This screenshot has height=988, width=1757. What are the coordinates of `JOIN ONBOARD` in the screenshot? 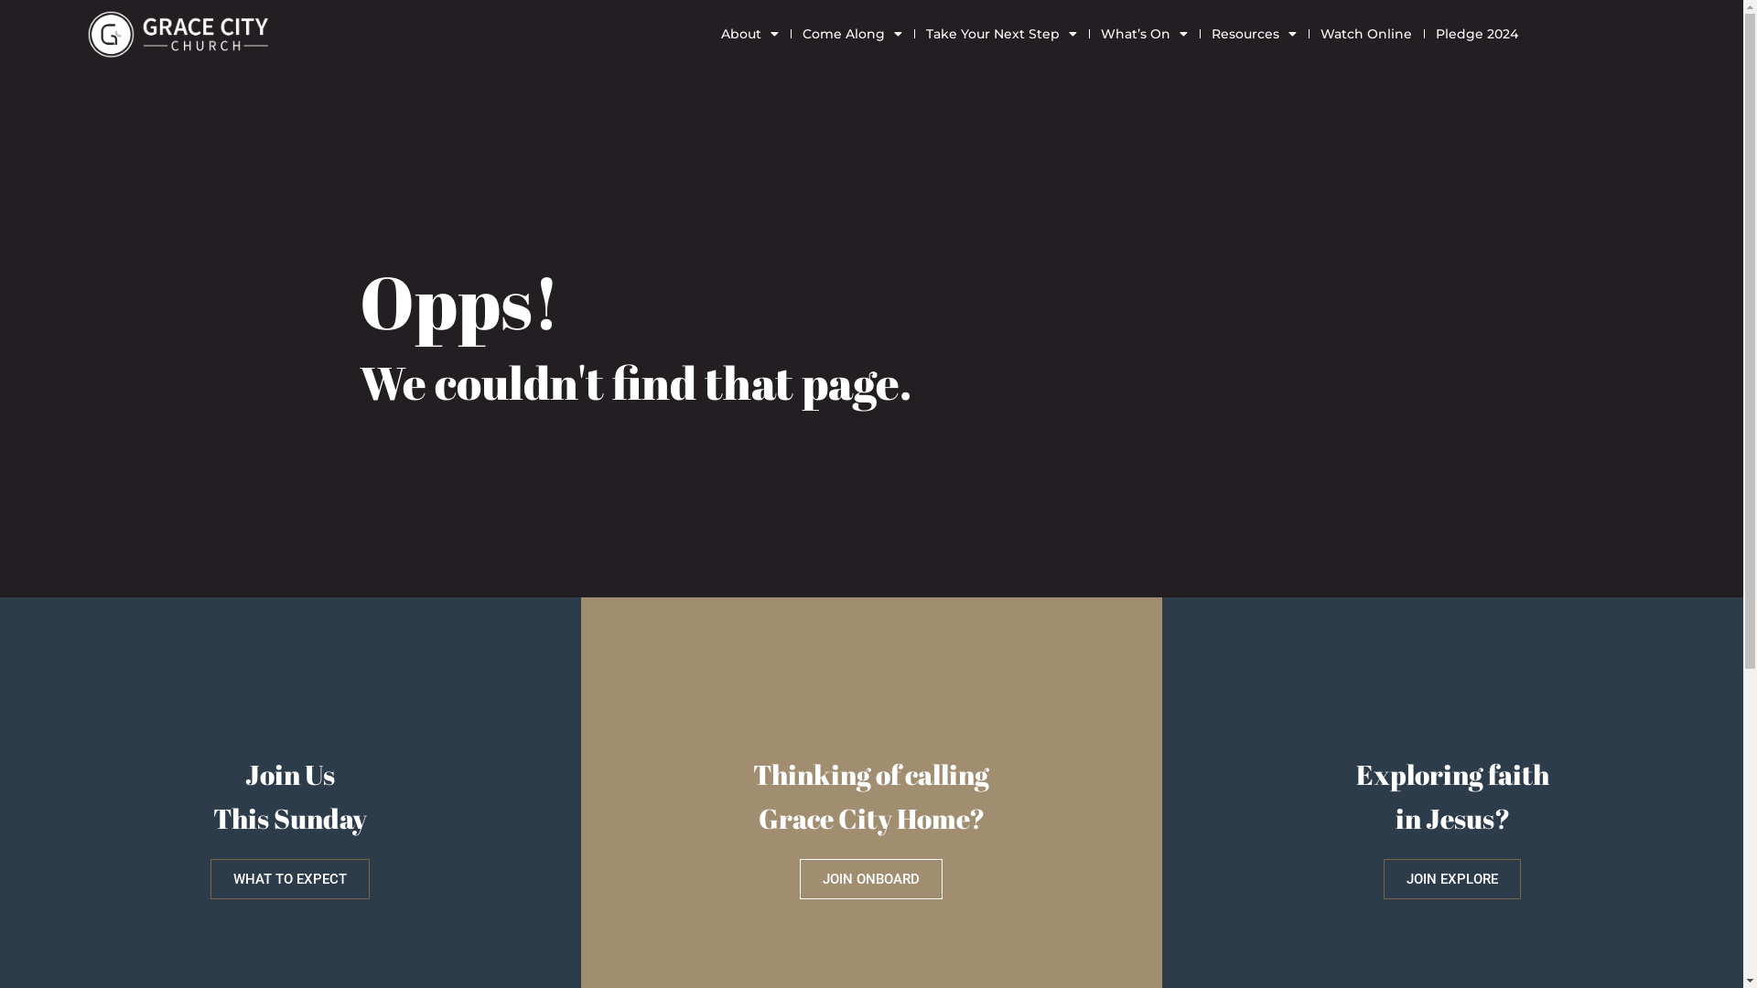 It's located at (871, 879).